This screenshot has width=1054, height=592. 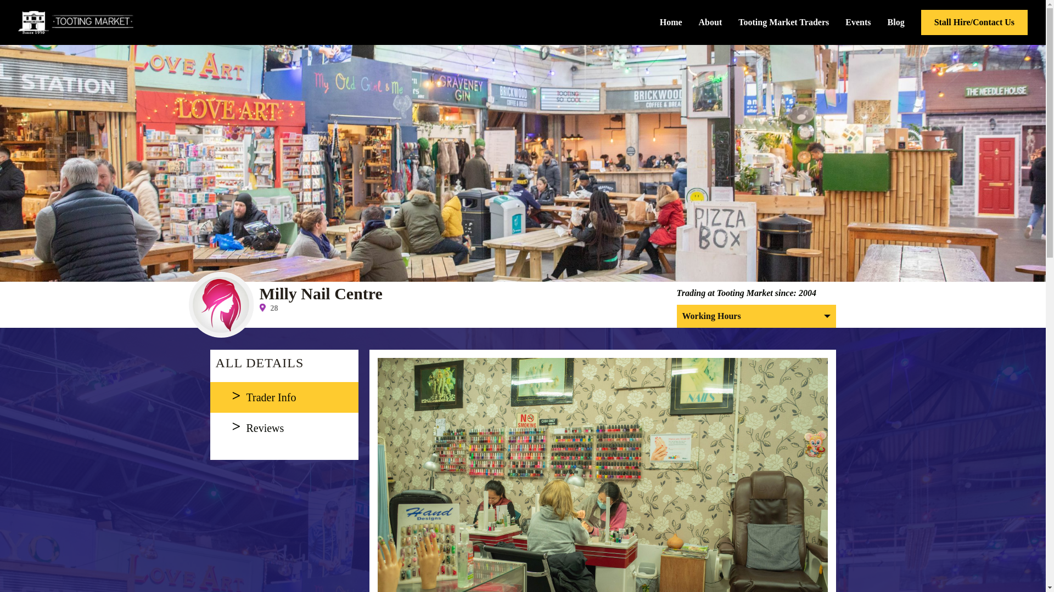 What do you see at coordinates (671, 22) in the screenshot?
I see `Home` at bounding box center [671, 22].